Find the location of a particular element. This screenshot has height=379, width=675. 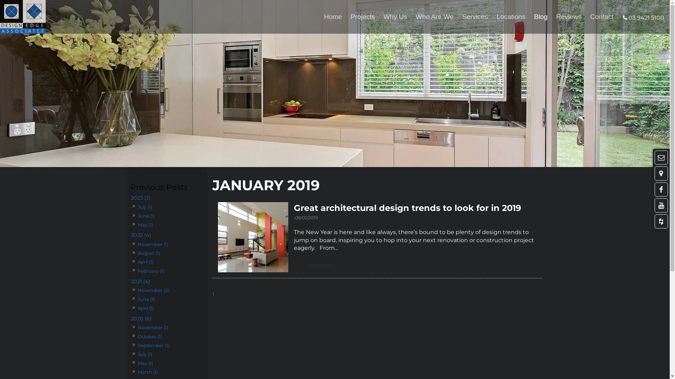

Contact is located at coordinates (602, 17).